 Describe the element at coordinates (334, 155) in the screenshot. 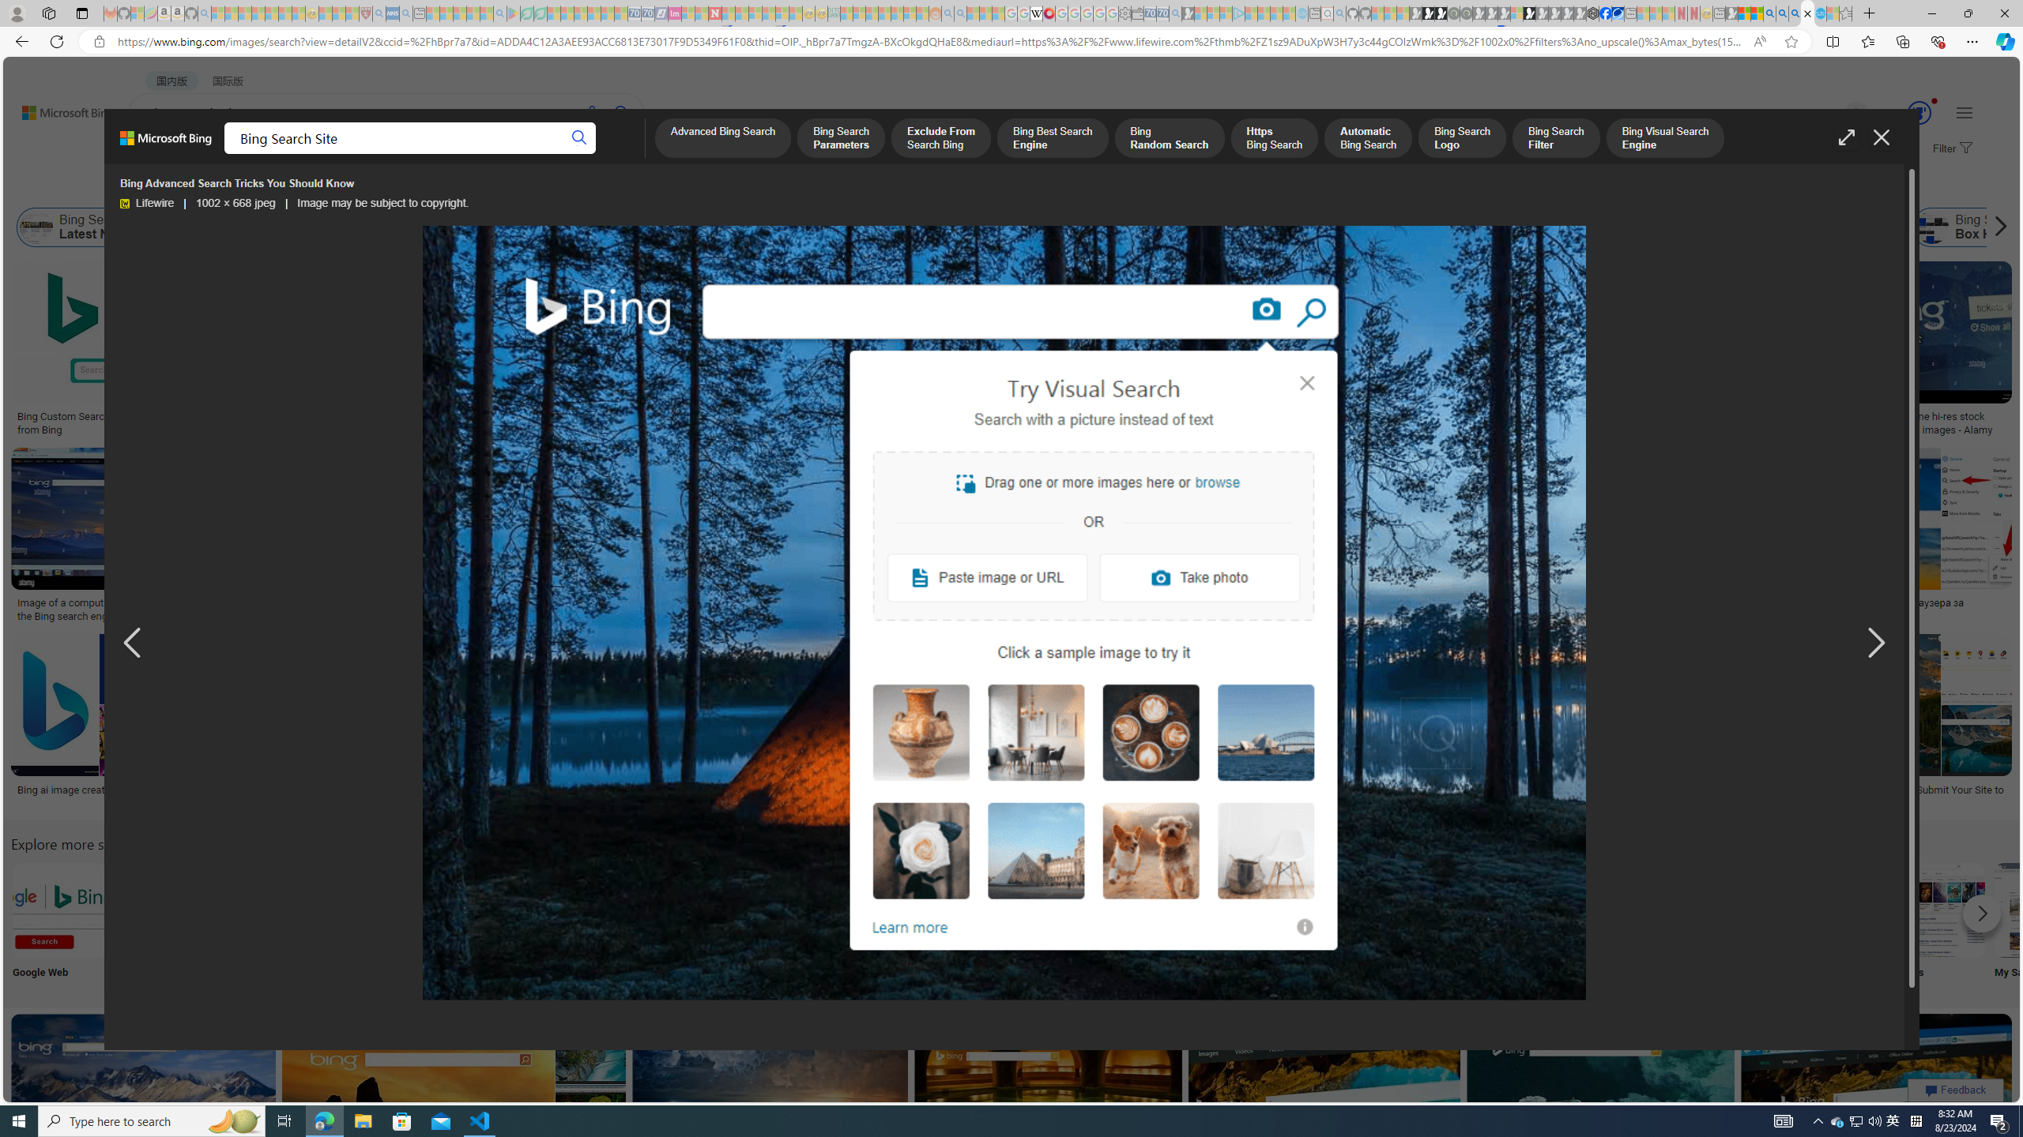

I see `Class: b_pri_nav_svg` at that location.